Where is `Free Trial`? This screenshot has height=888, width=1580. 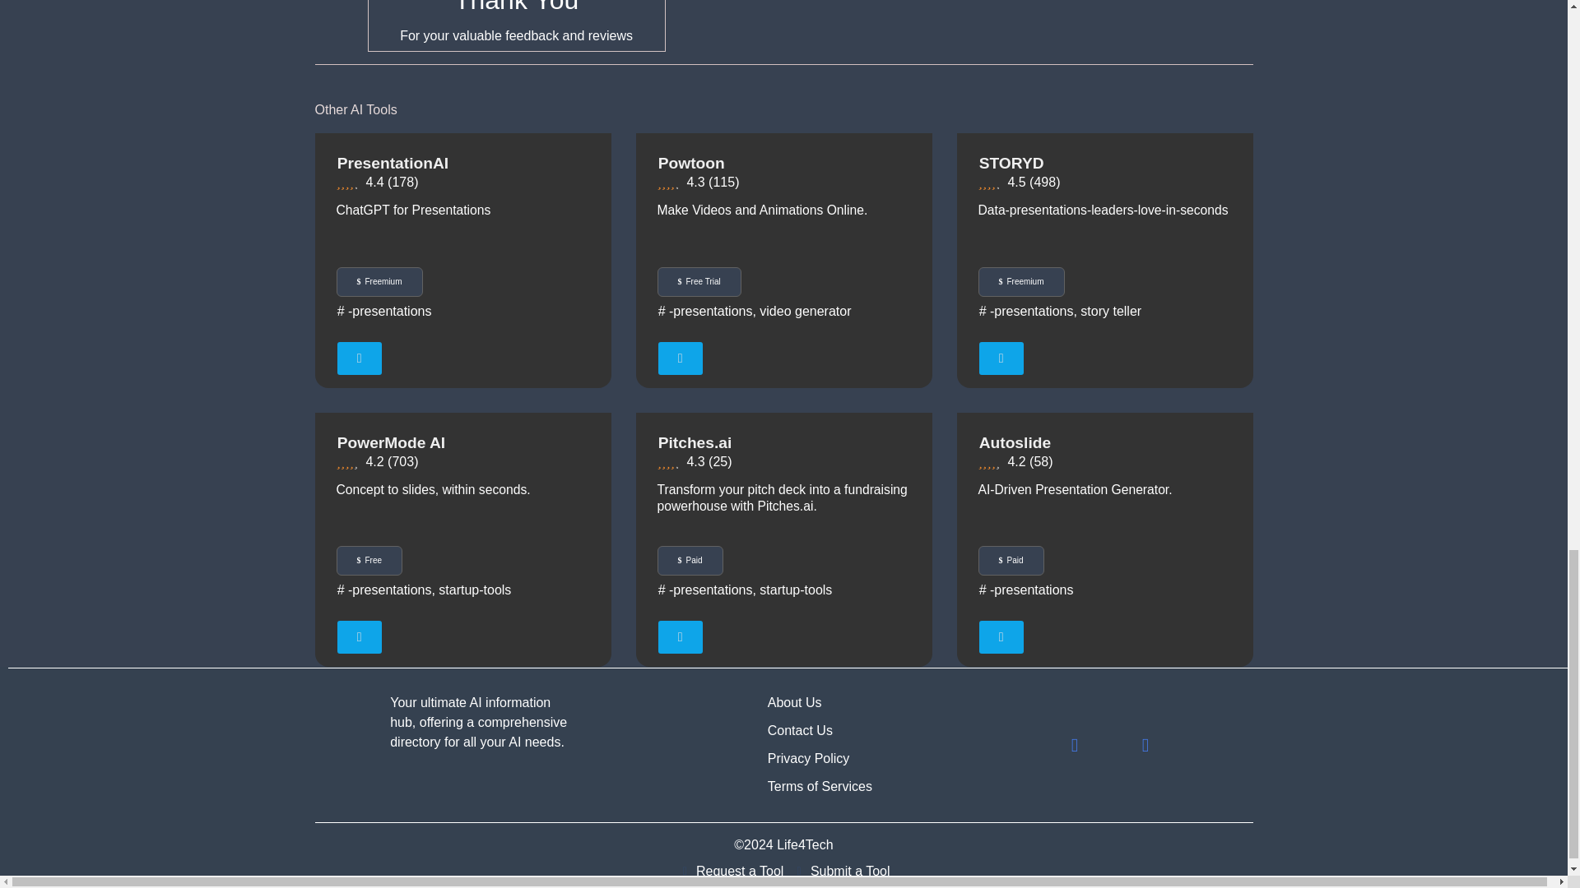 Free Trial is located at coordinates (699, 281).